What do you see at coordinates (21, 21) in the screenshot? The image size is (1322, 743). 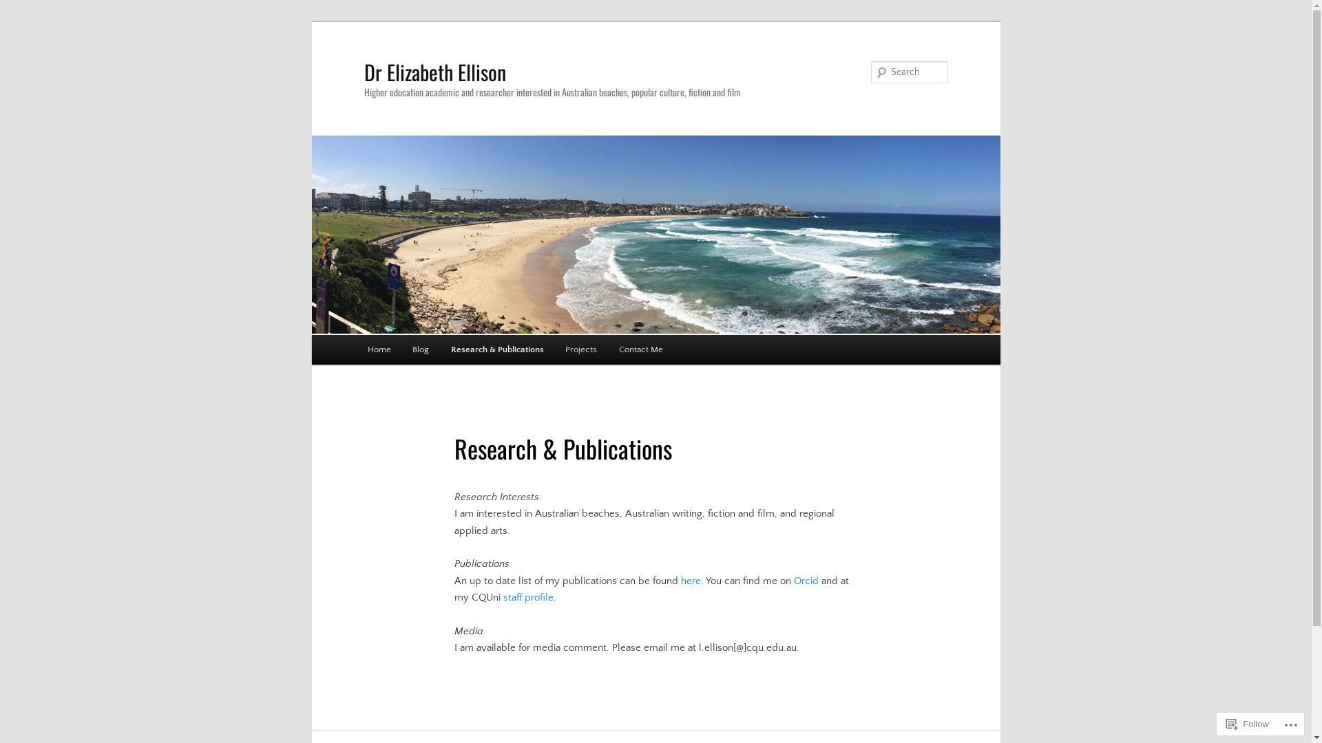 I see `Skip to primary content` at bounding box center [21, 21].